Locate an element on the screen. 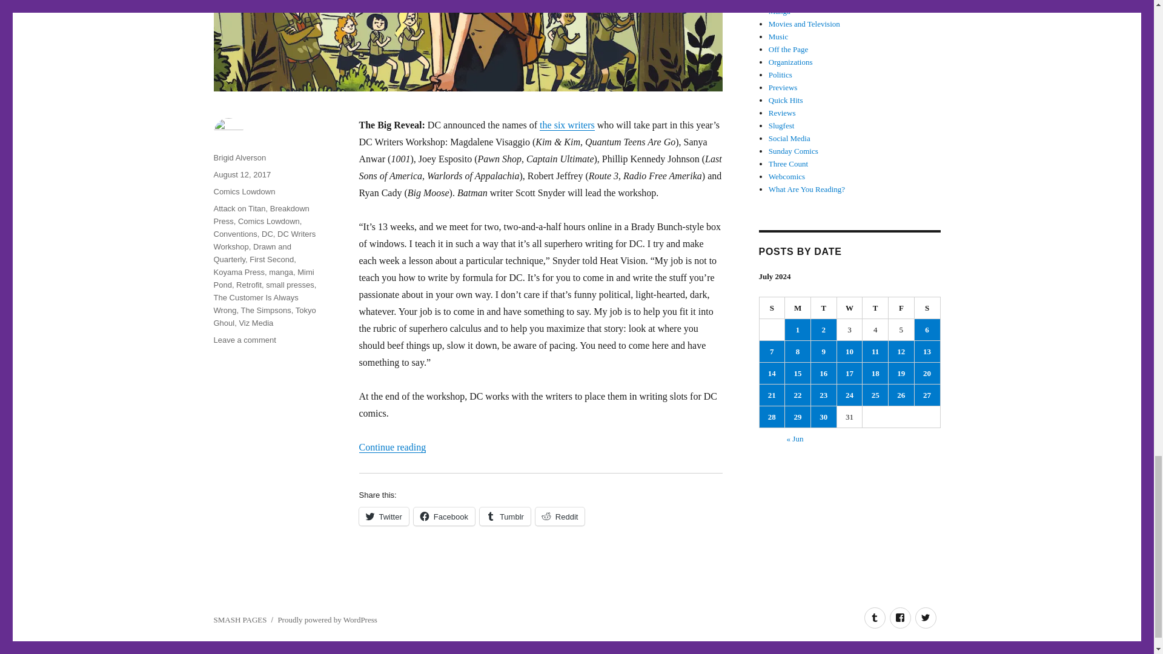 The width and height of the screenshot is (1163, 654). Sunday is located at coordinates (772, 308).